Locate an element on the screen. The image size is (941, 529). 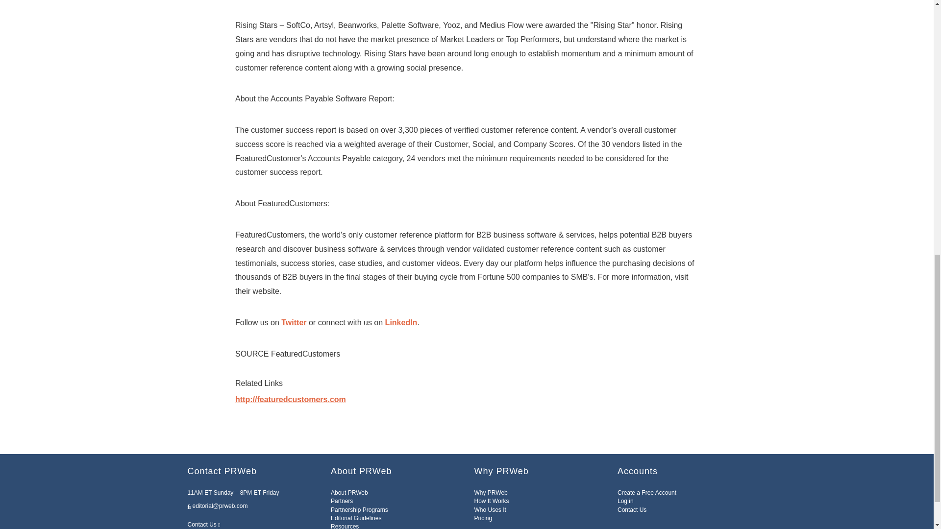
About PRWeb is located at coordinates (349, 493).